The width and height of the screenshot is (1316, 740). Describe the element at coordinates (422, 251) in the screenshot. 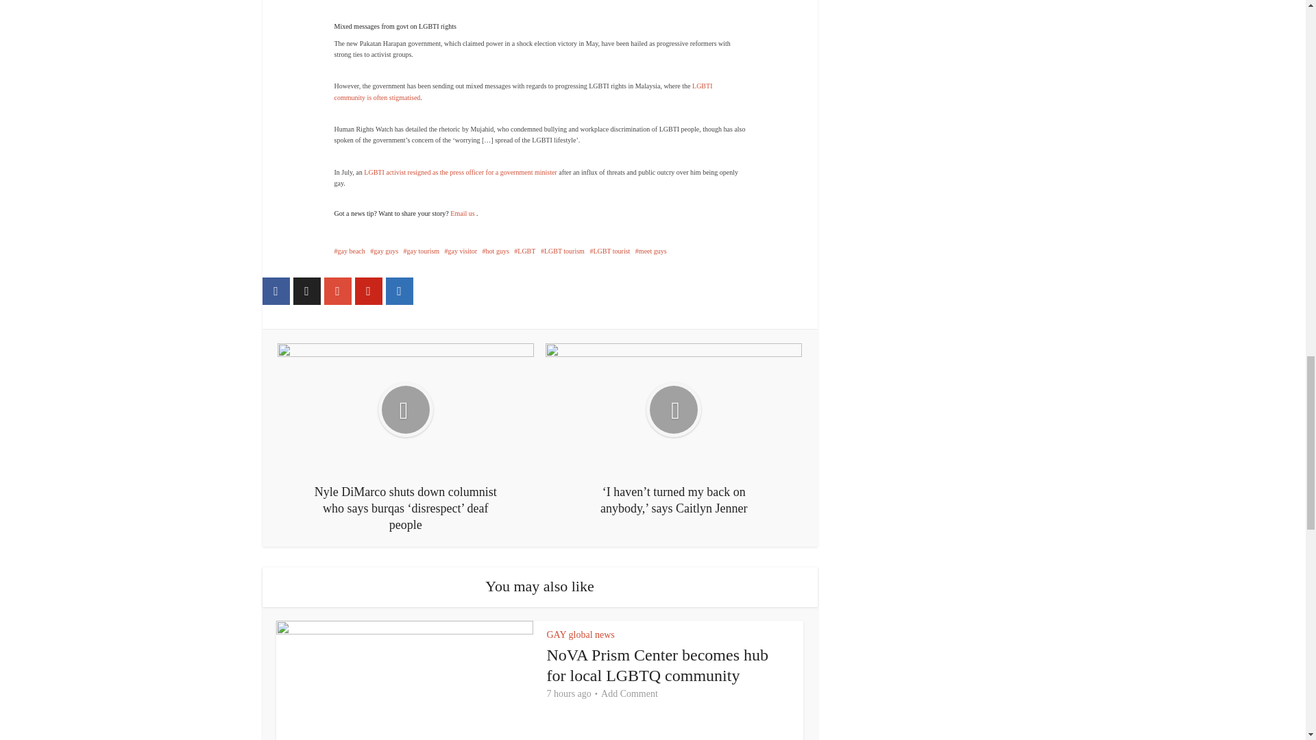

I see `gay tourism` at that location.